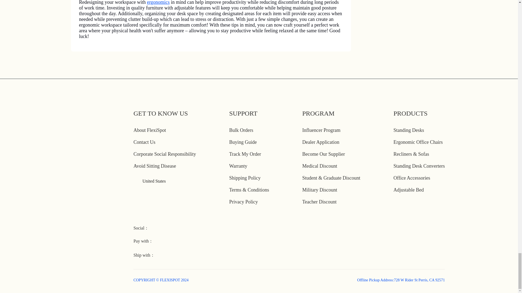 This screenshot has height=293, width=522. Describe the element at coordinates (238, 166) in the screenshot. I see `Warranty` at that location.